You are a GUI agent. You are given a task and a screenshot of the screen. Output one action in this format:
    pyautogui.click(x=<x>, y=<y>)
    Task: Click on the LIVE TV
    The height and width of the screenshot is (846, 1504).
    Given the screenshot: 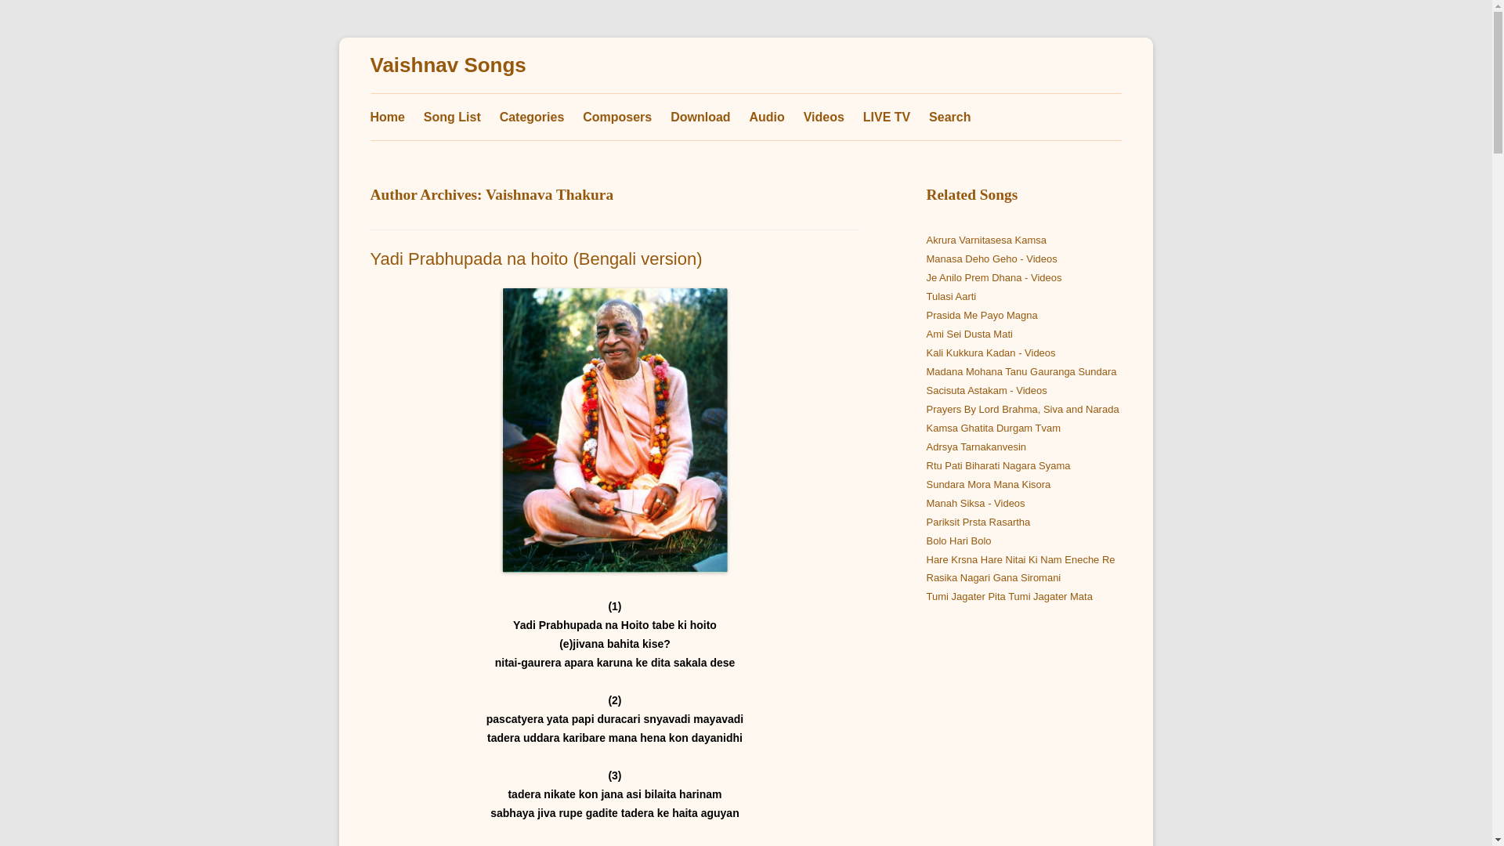 What is the action you would take?
    pyautogui.click(x=887, y=117)
    